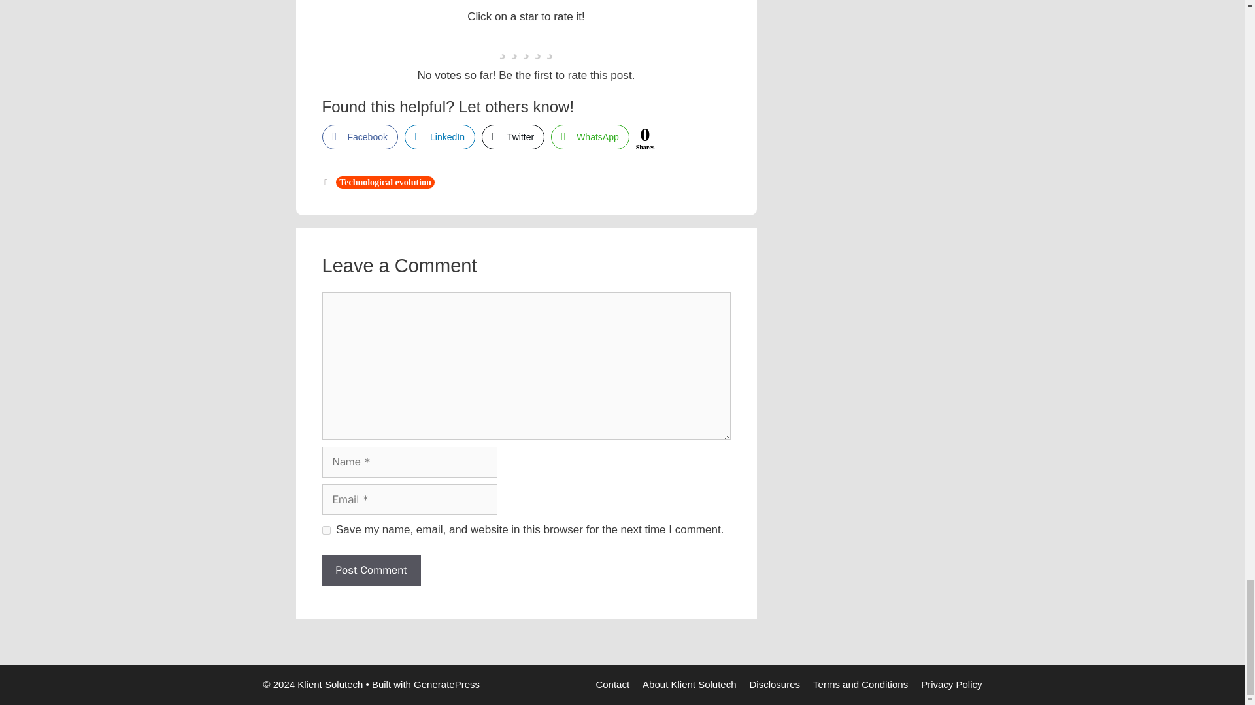 This screenshot has height=705, width=1255. Describe the element at coordinates (326, 530) in the screenshot. I see `yes` at that location.